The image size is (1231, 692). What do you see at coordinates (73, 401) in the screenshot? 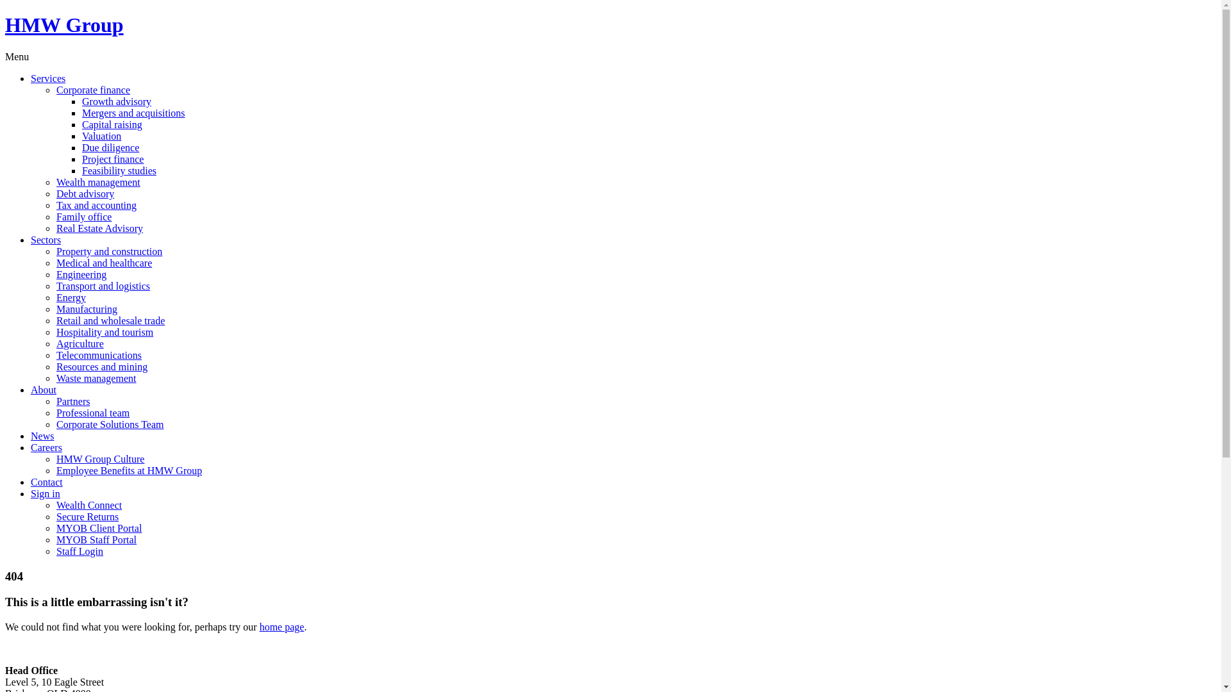
I see `Partners` at bounding box center [73, 401].